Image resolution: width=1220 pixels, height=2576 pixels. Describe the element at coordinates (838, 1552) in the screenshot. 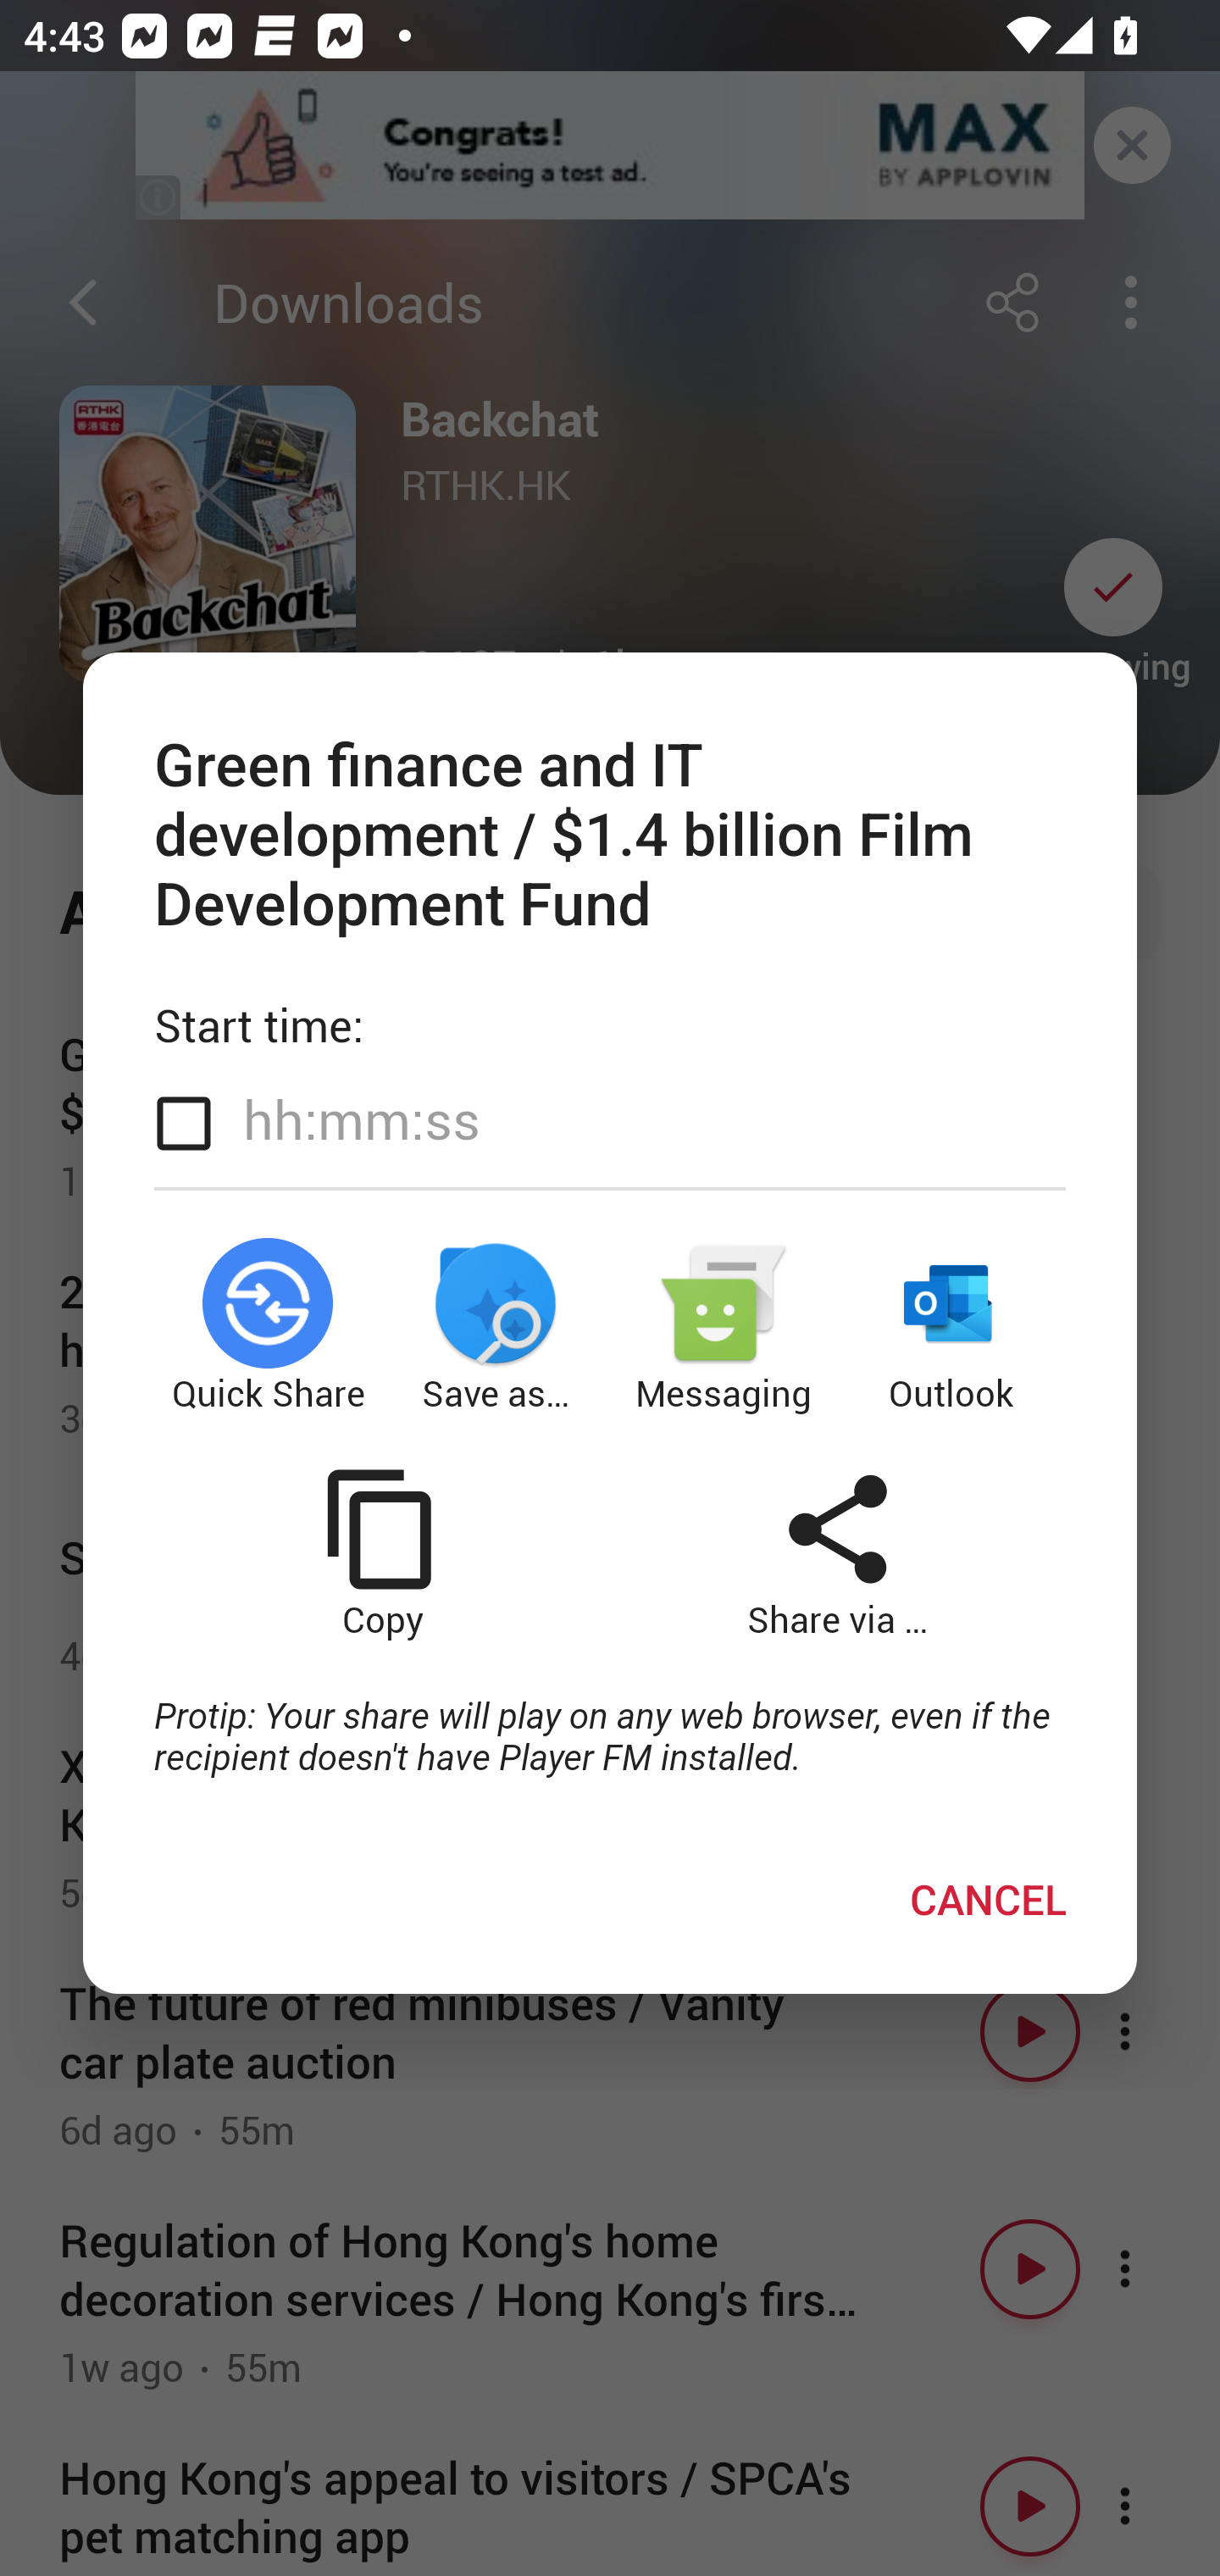

I see `Share via …` at that location.